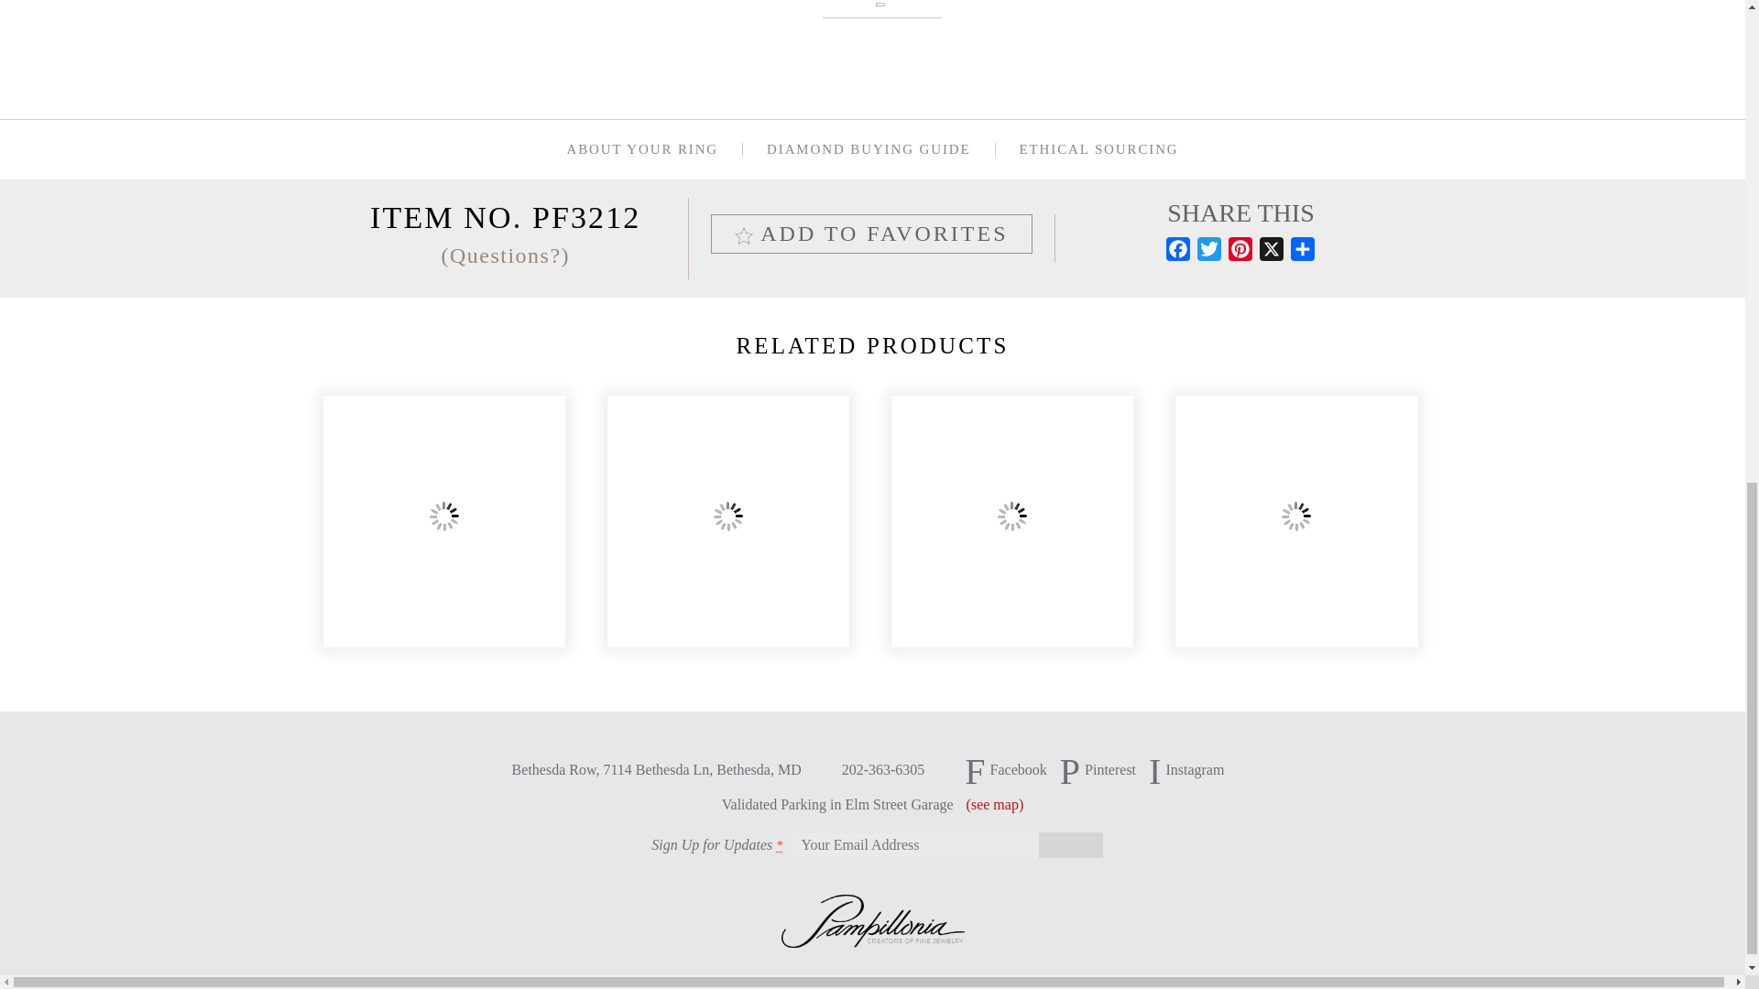 The height and width of the screenshot is (989, 1759). What do you see at coordinates (1070, 845) in the screenshot?
I see `Sign up` at bounding box center [1070, 845].